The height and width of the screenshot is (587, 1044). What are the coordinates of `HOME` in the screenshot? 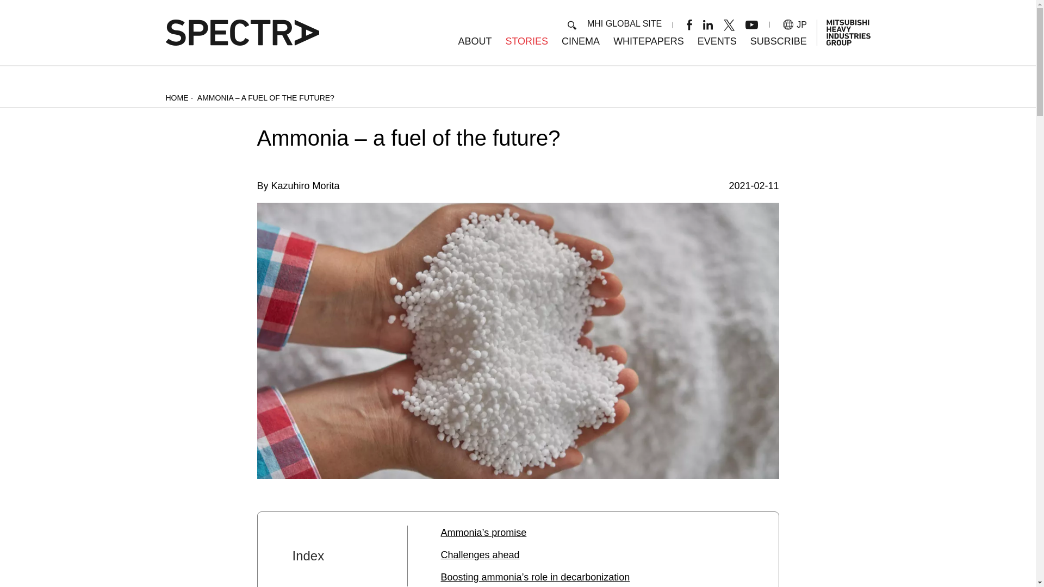 It's located at (176, 97).